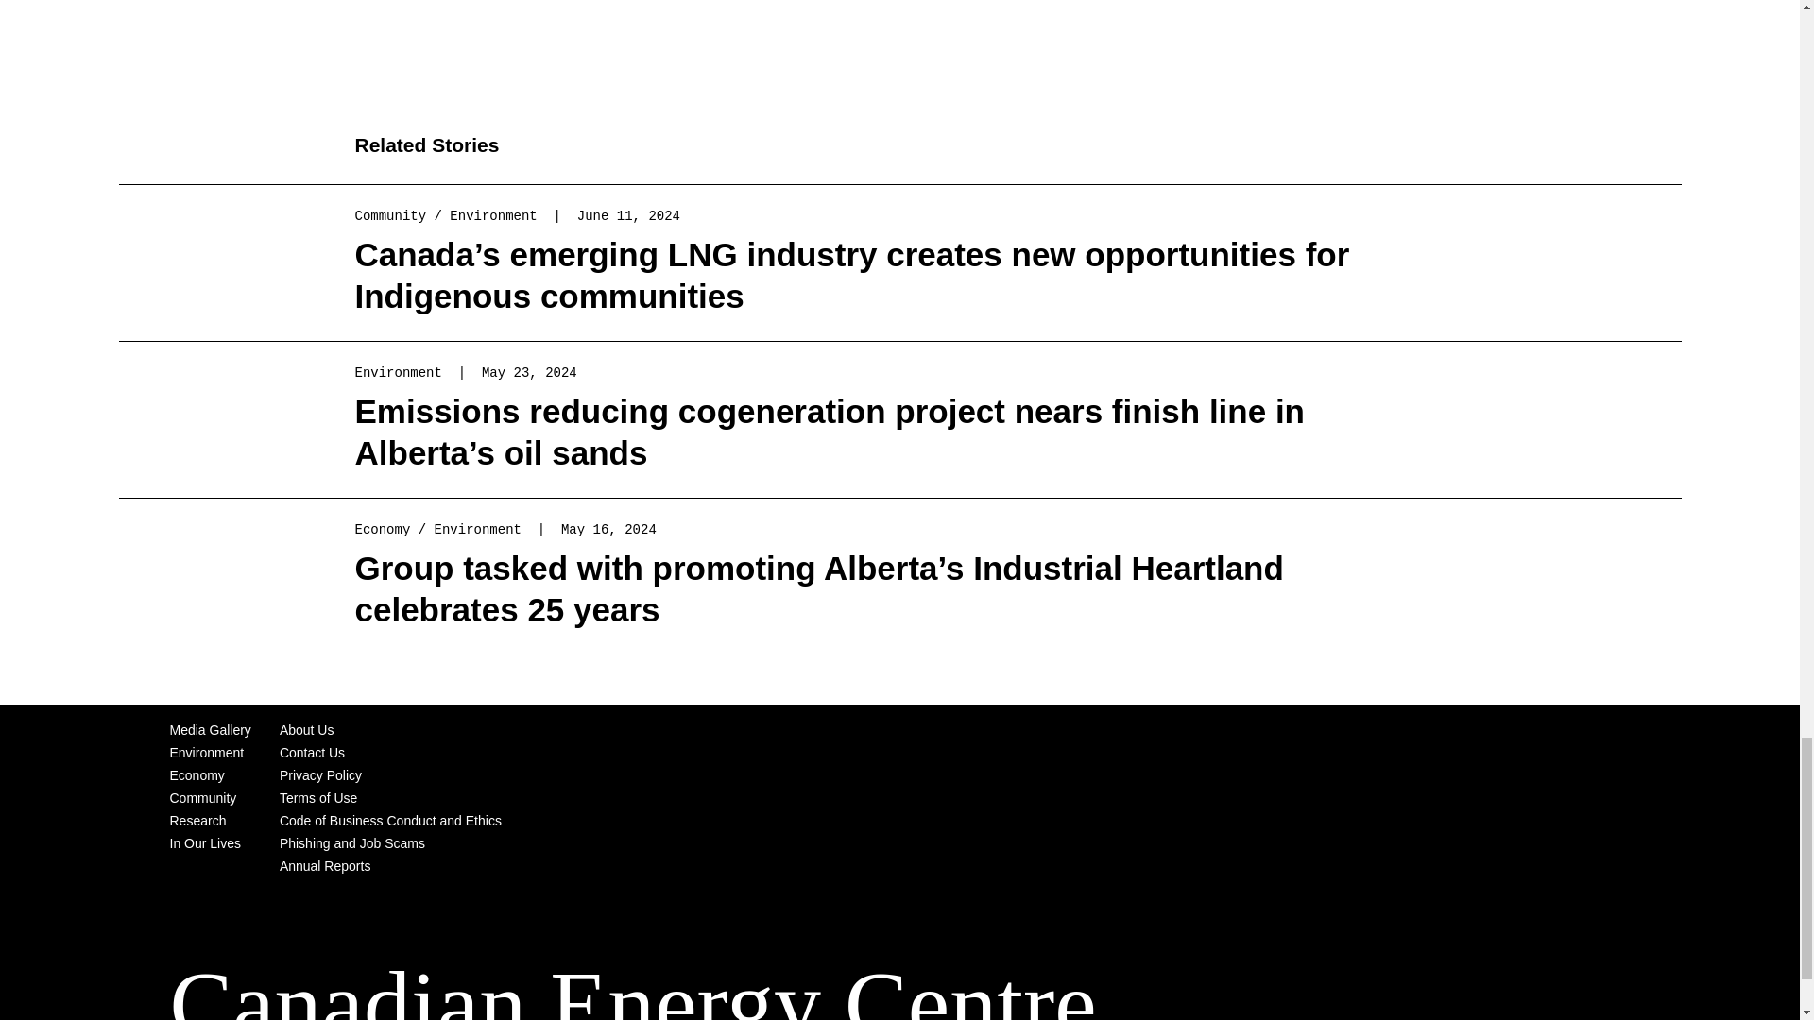 The height and width of the screenshot is (1020, 1814). What do you see at coordinates (211, 729) in the screenshot?
I see `Media Gallery` at bounding box center [211, 729].